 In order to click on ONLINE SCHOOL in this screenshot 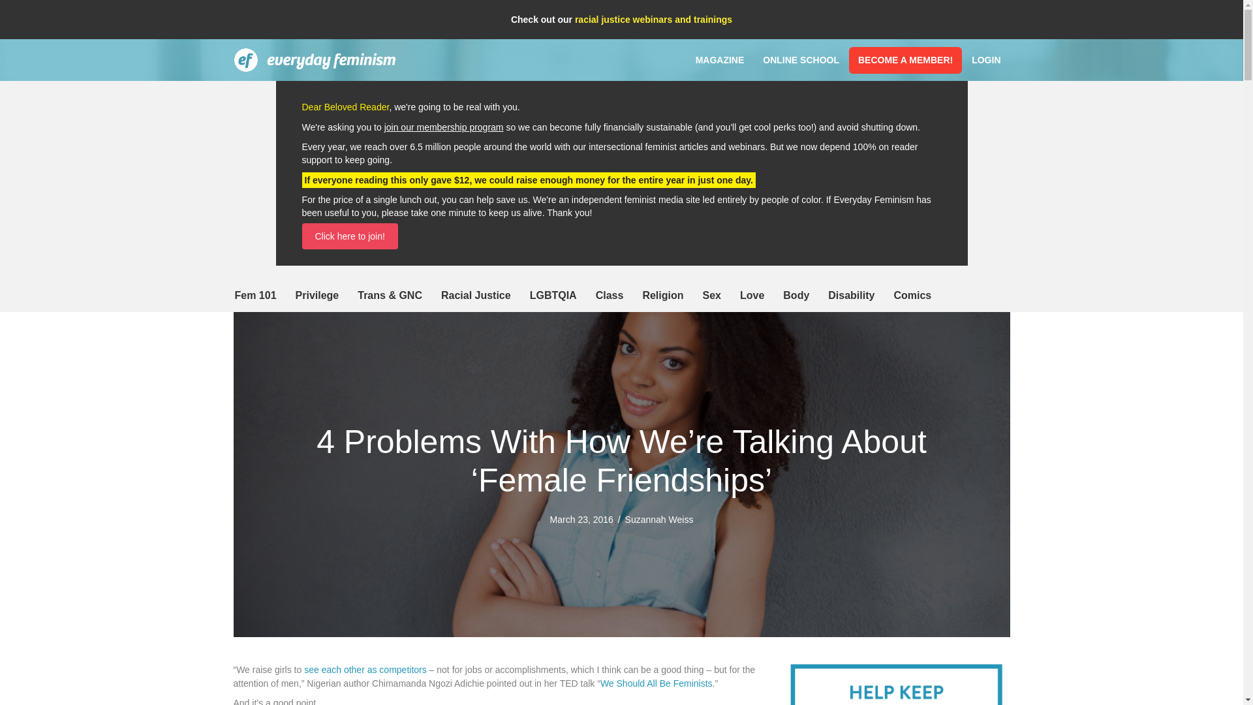, I will do `click(801, 60)`.